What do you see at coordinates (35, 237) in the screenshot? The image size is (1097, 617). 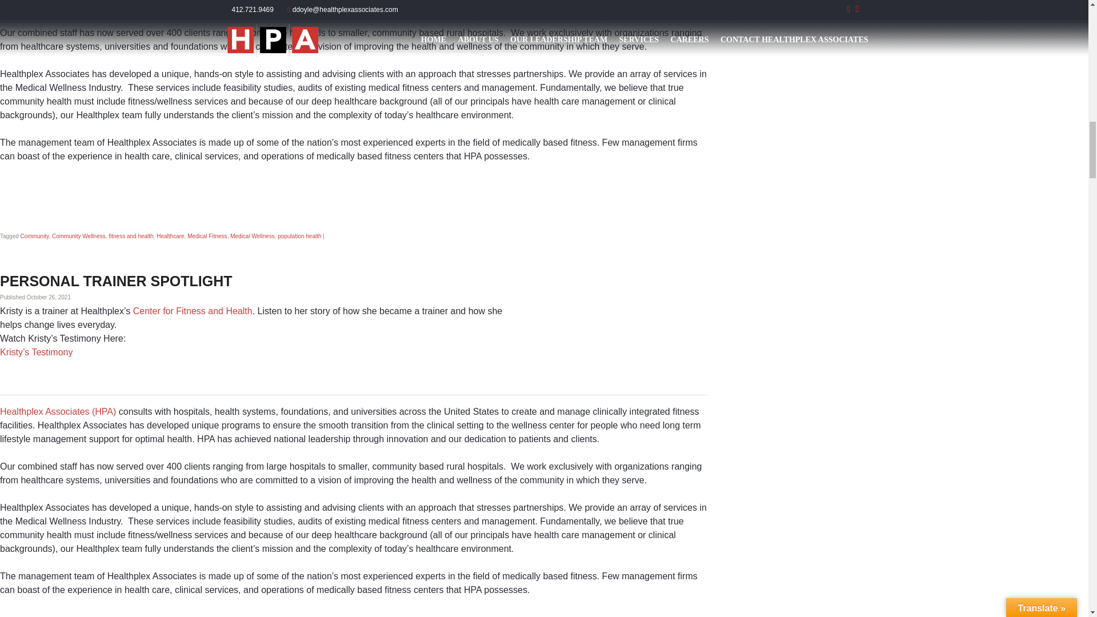 I see `Community` at bounding box center [35, 237].